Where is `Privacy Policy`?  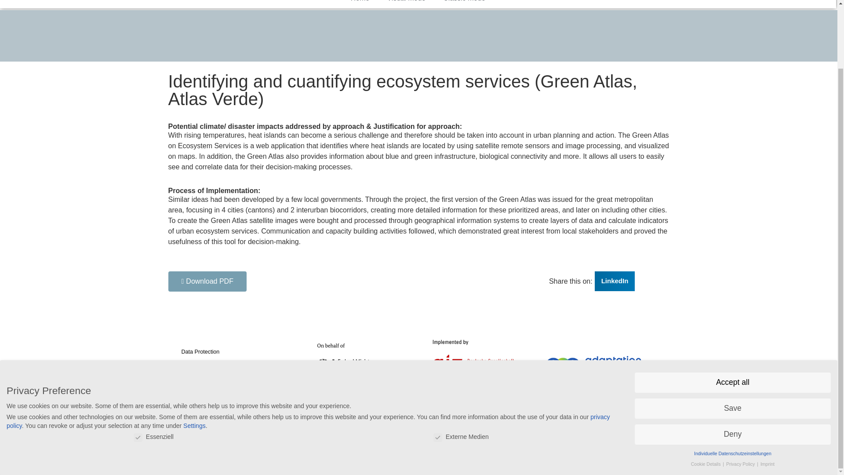 Privacy Policy is located at coordinates (741, 391).